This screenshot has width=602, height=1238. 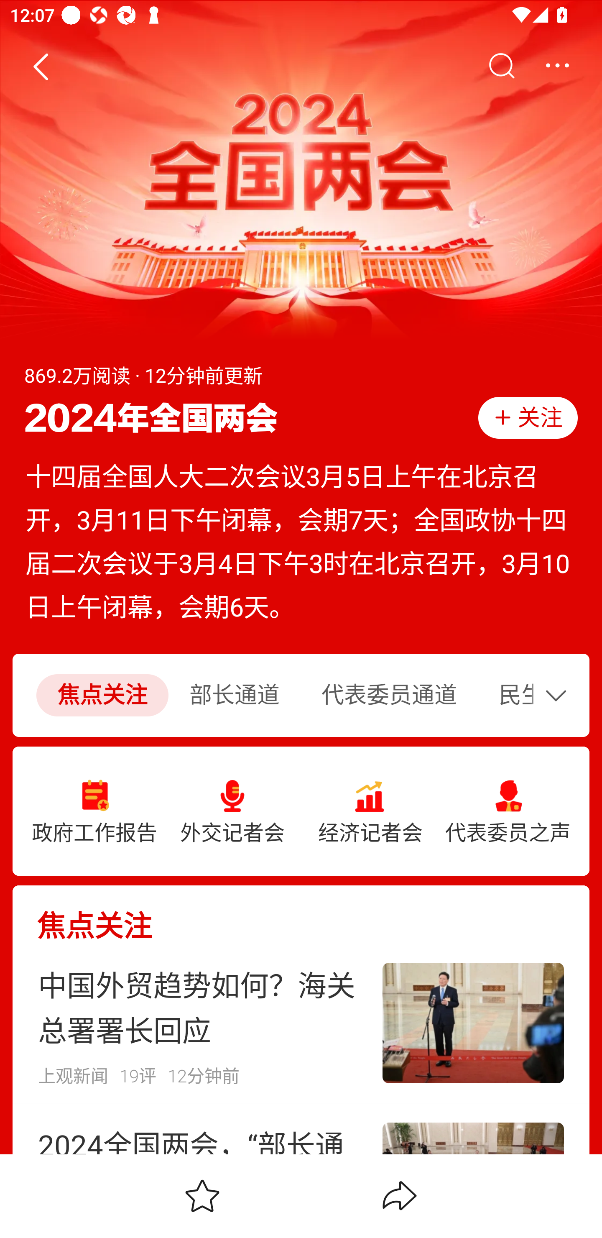 I want to click on , so click(x=559, y=695).